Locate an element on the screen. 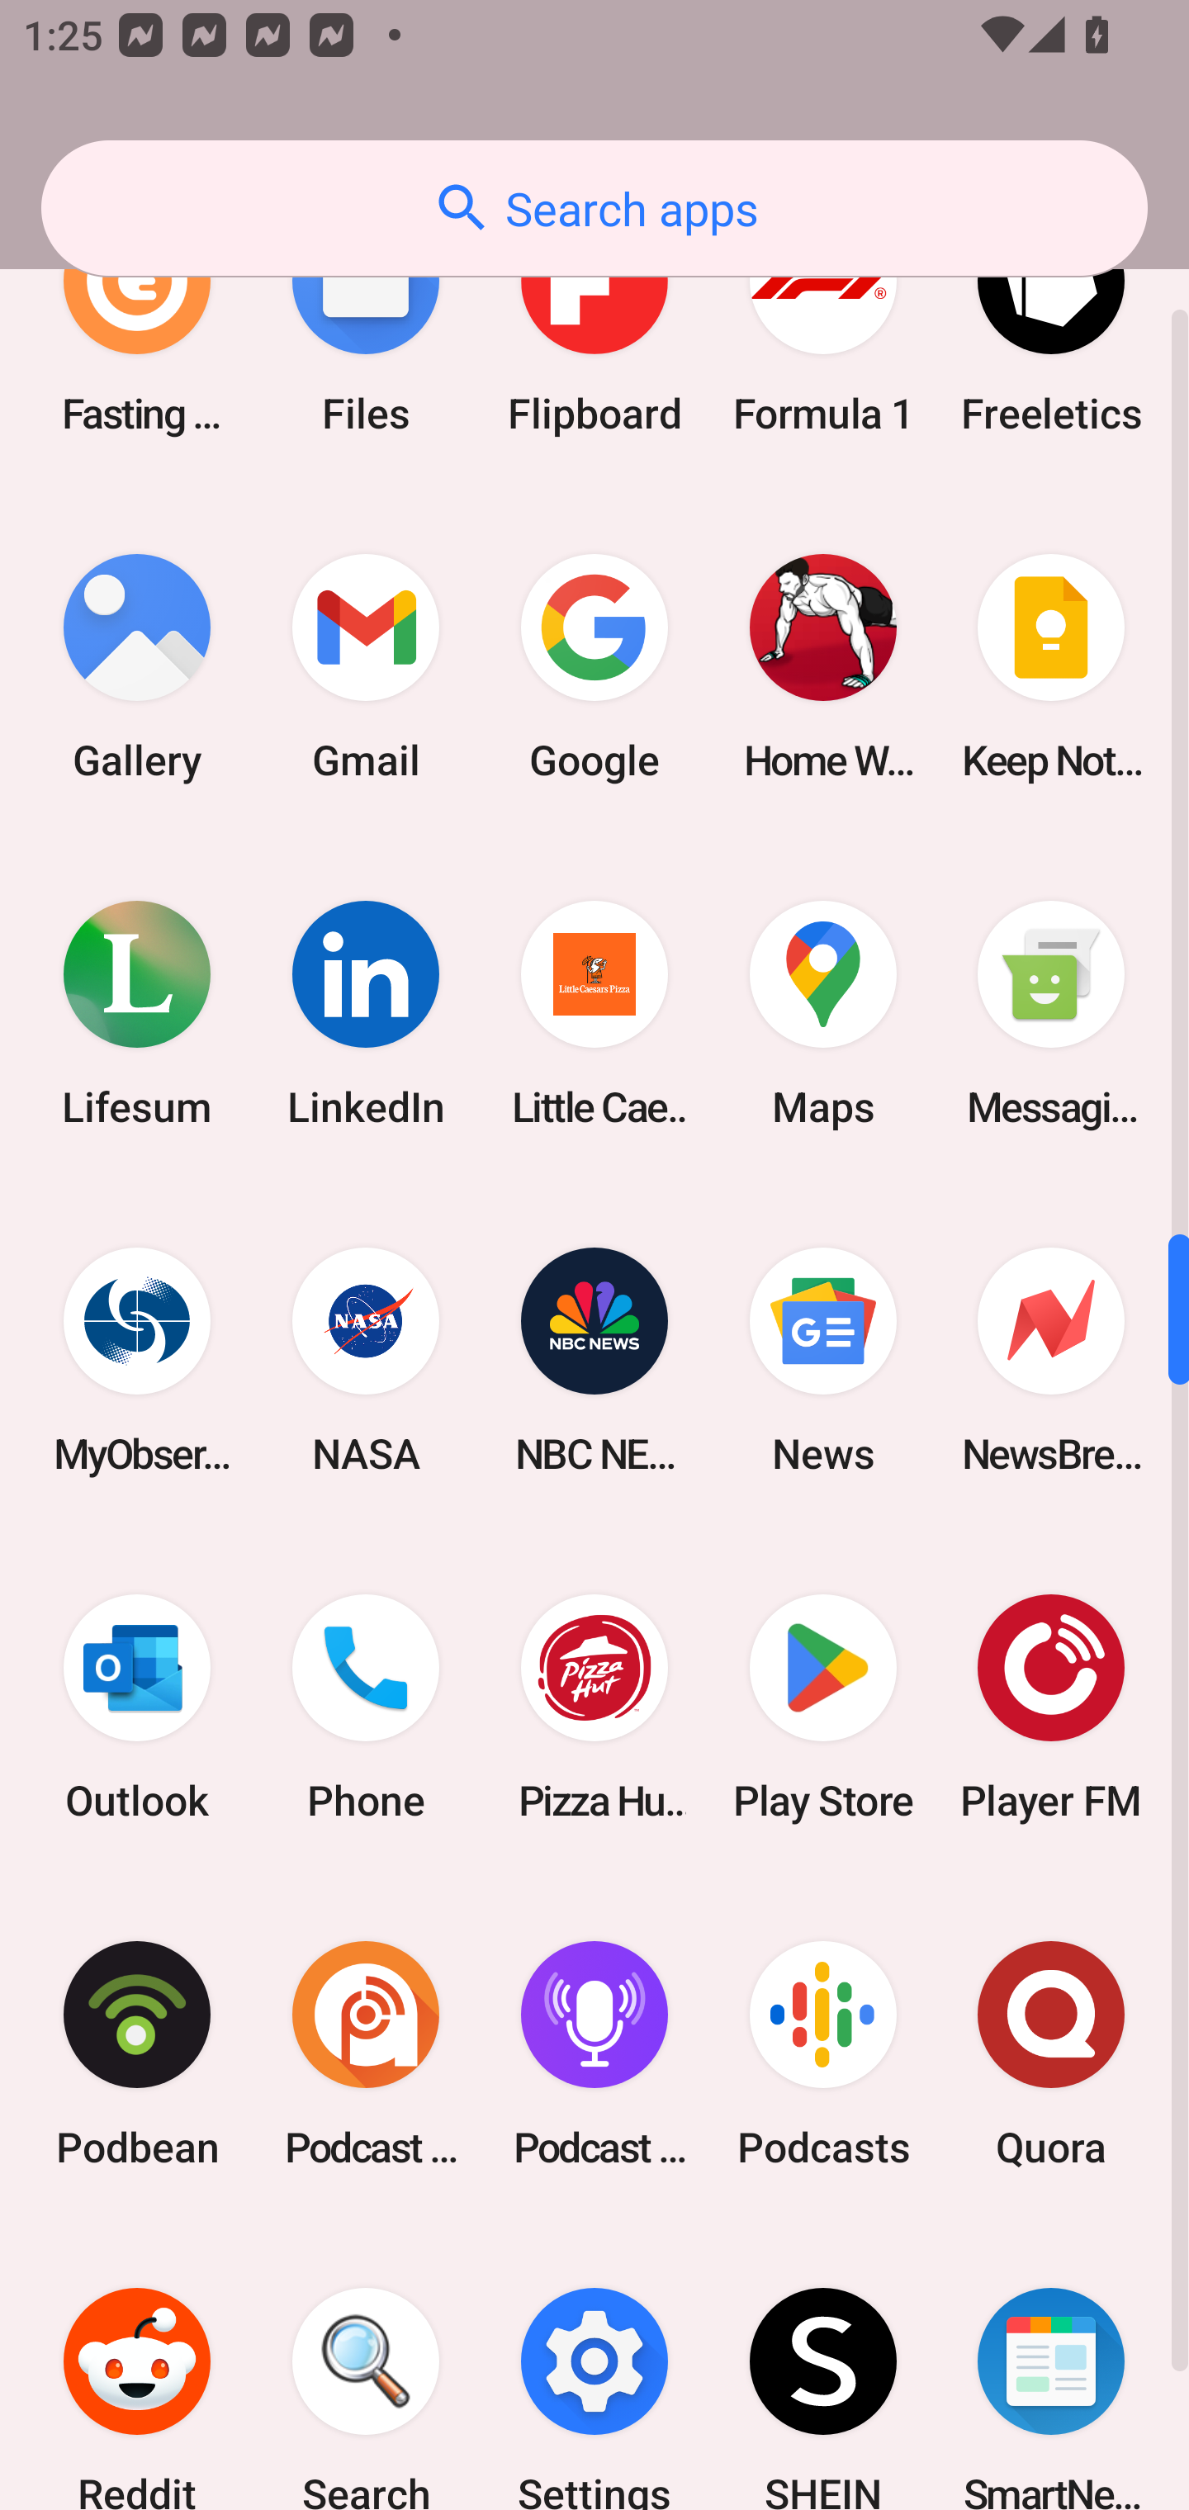  Freeletics is located at coordinates (1051, 329).